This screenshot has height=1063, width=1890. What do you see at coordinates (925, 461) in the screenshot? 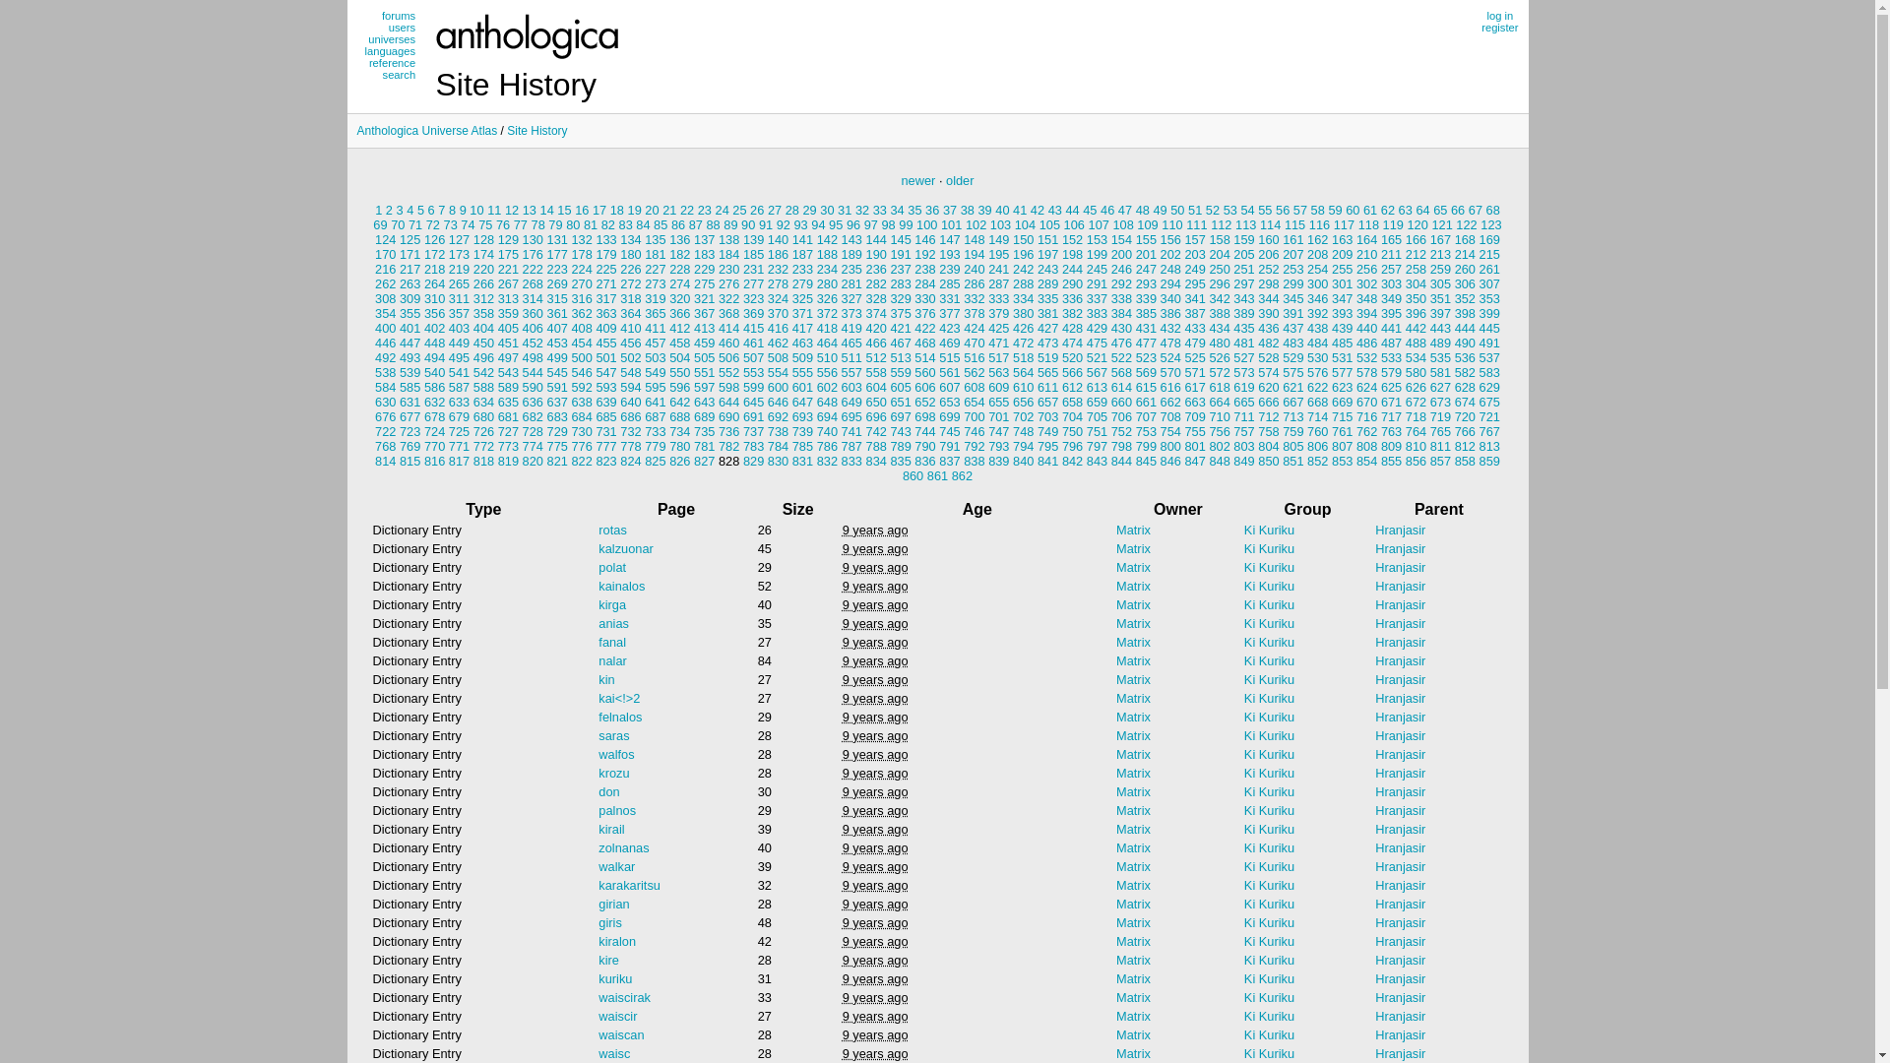
I see `836` at bounding box center [925, 461].